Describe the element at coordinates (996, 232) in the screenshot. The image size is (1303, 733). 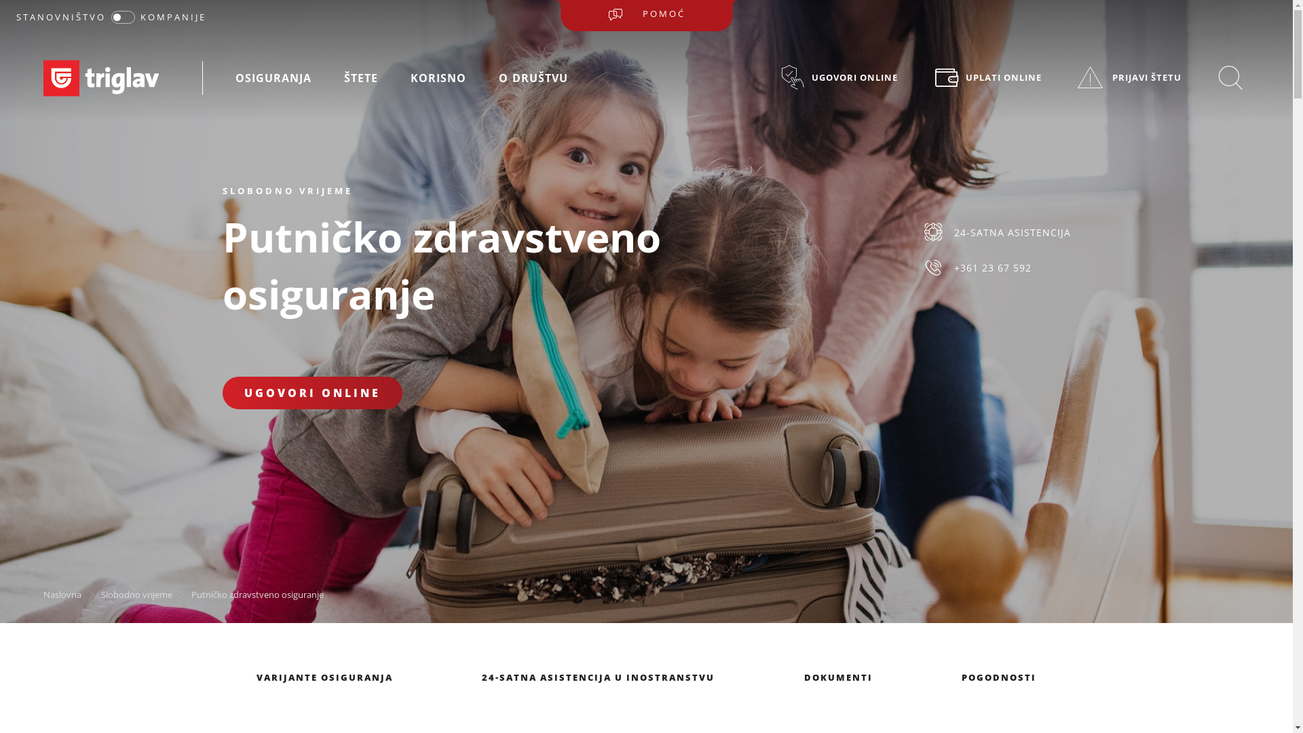
I see `24-SATNA ASISTENCIJA` at that location.